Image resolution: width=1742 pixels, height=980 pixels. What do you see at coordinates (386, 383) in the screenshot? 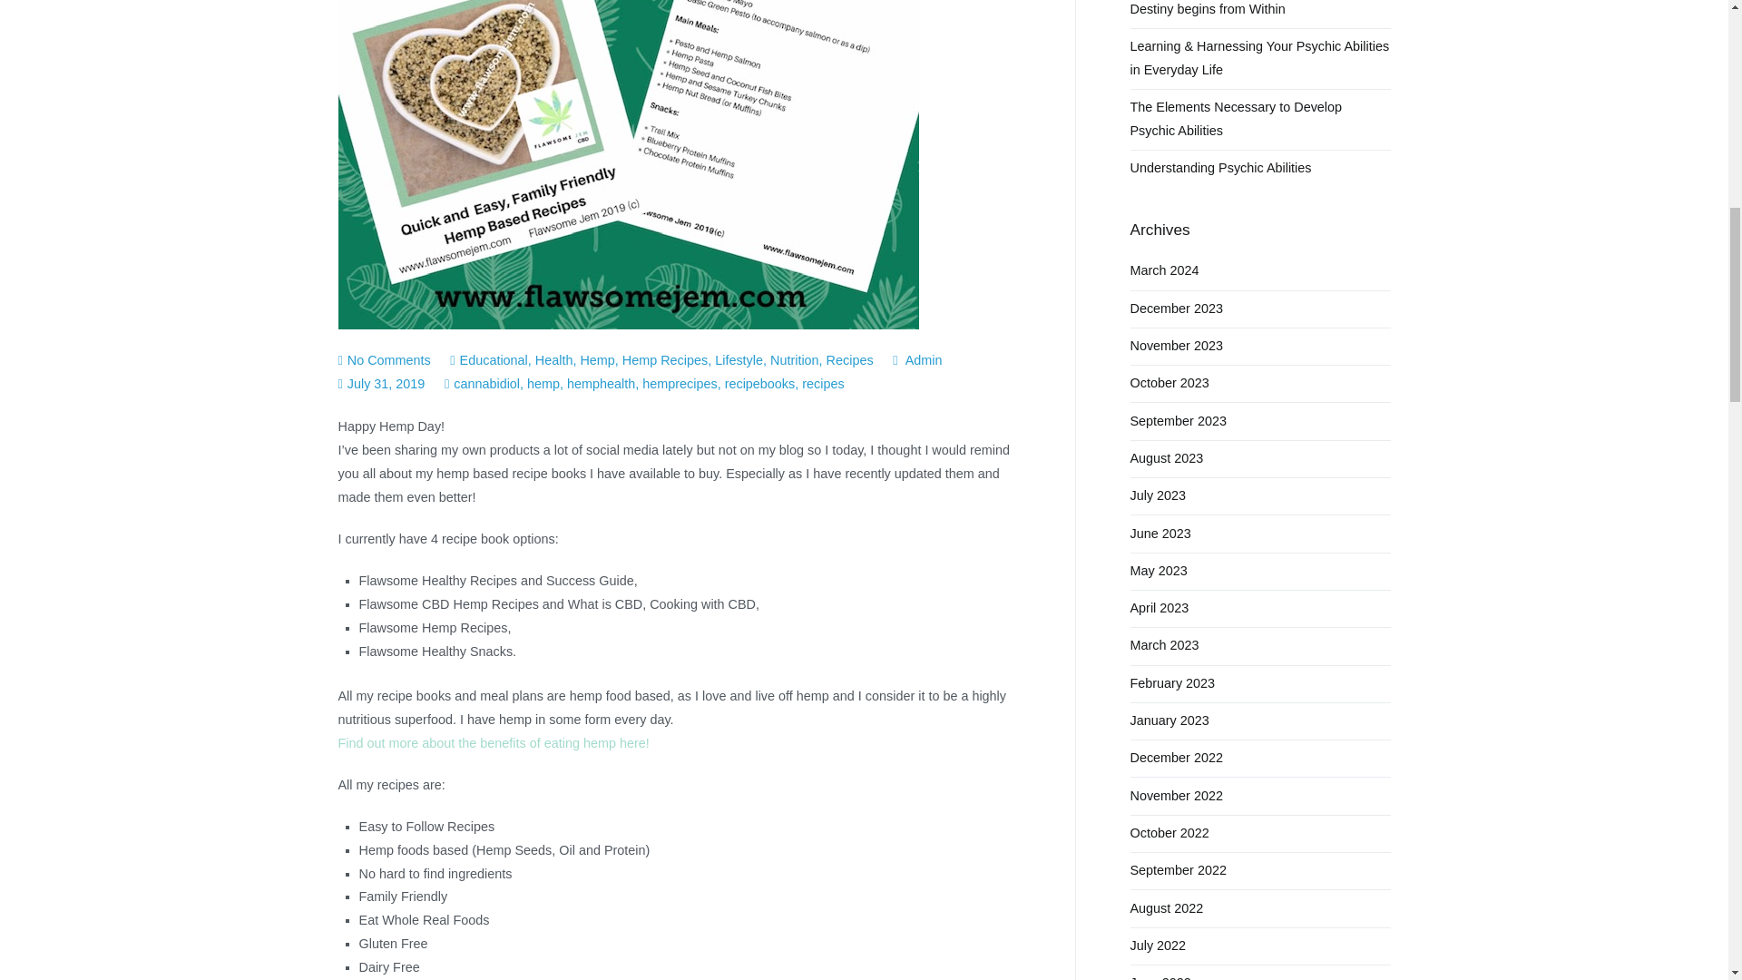
I see `Hemp` at bounding box center [386, 383].